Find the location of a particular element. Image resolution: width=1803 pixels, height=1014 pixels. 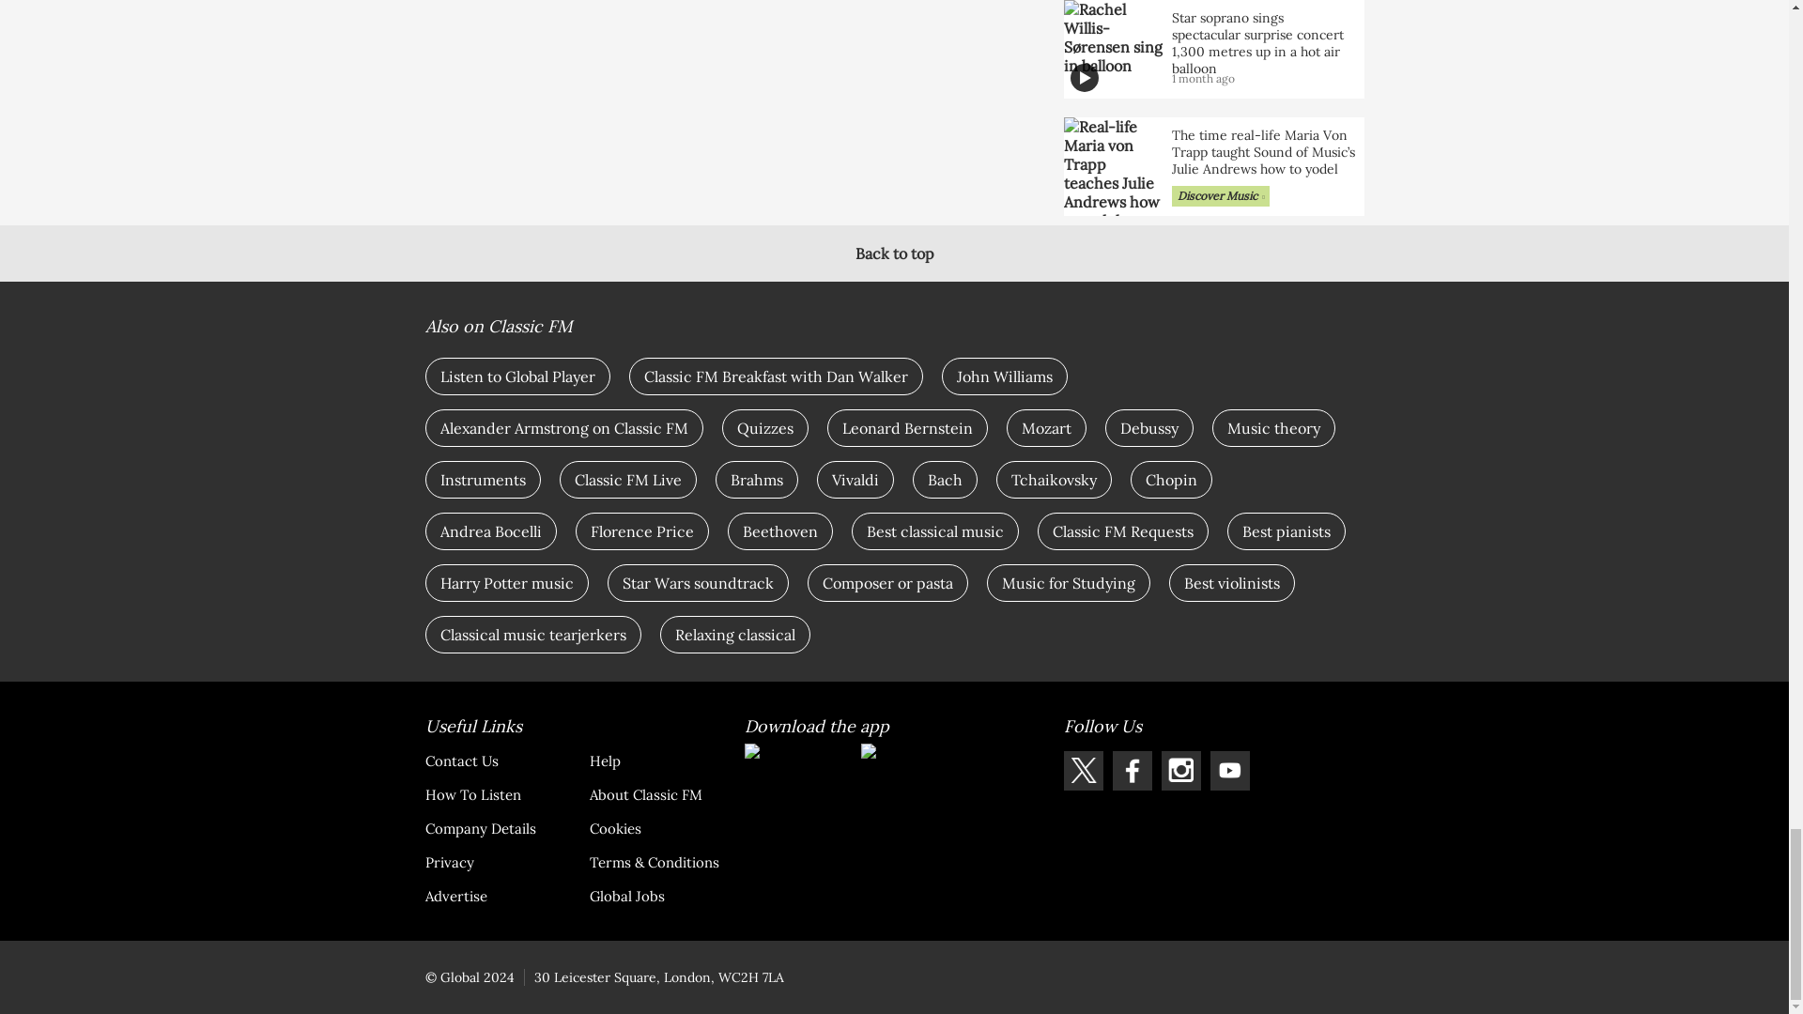

Follow Classic FM on Facebook is located at coordinates (1132, 771).